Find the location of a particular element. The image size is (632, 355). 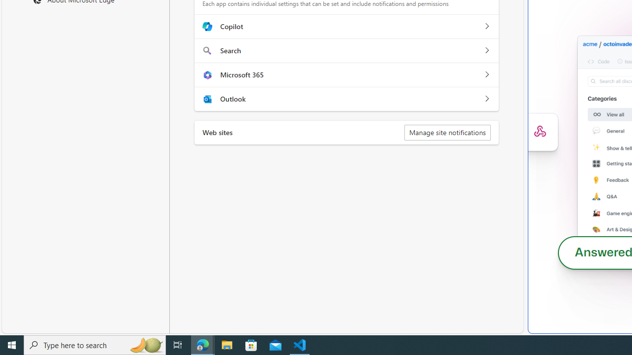

Copilot is located at coordinates (486, 27).